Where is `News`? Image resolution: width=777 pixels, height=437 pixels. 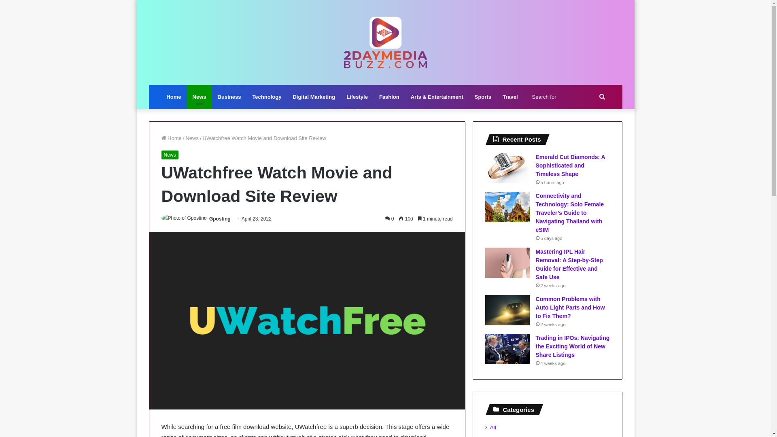
News is located at coordinates (200, 97).